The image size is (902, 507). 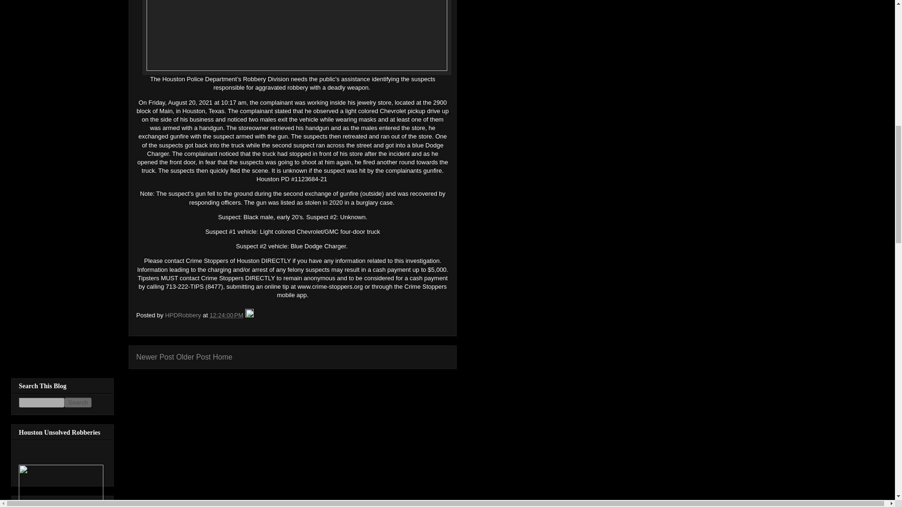 I want to click on permanent link, so click(x=226, y=315).